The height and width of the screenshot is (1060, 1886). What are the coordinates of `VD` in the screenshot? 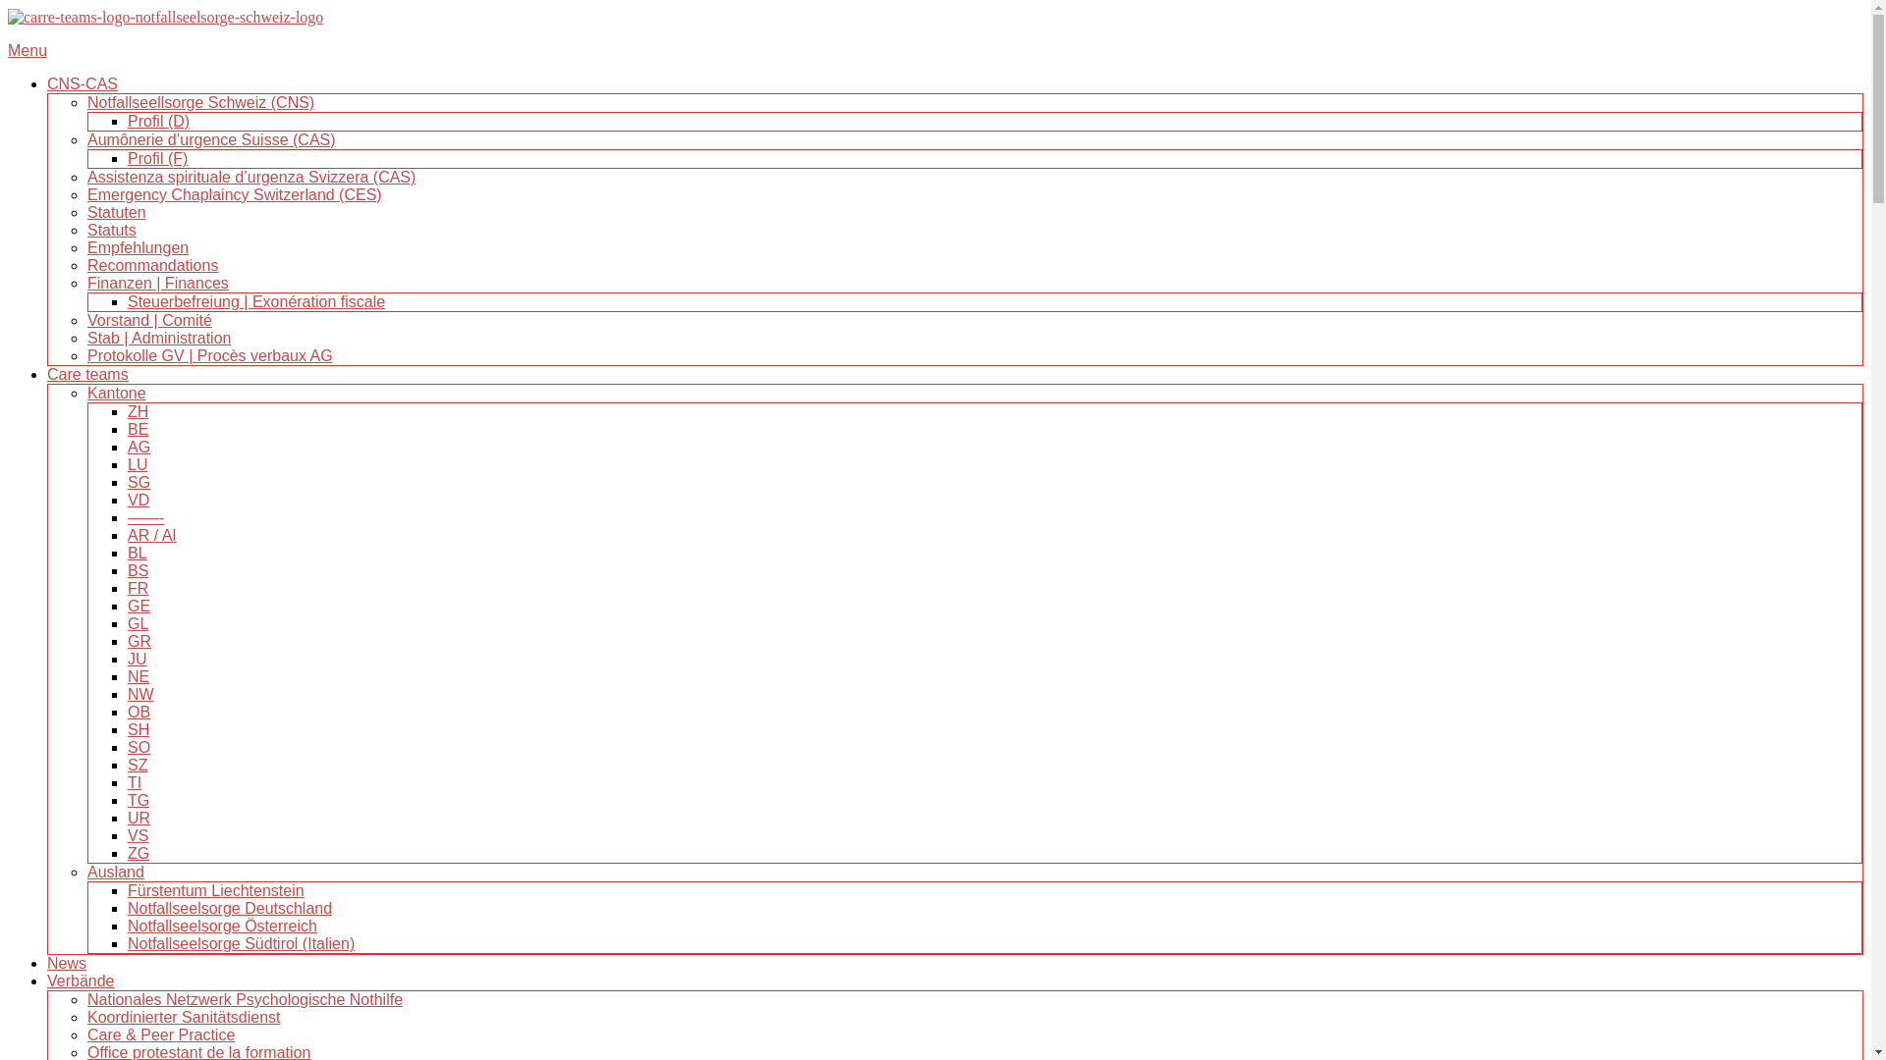 It's located at (139, 501).